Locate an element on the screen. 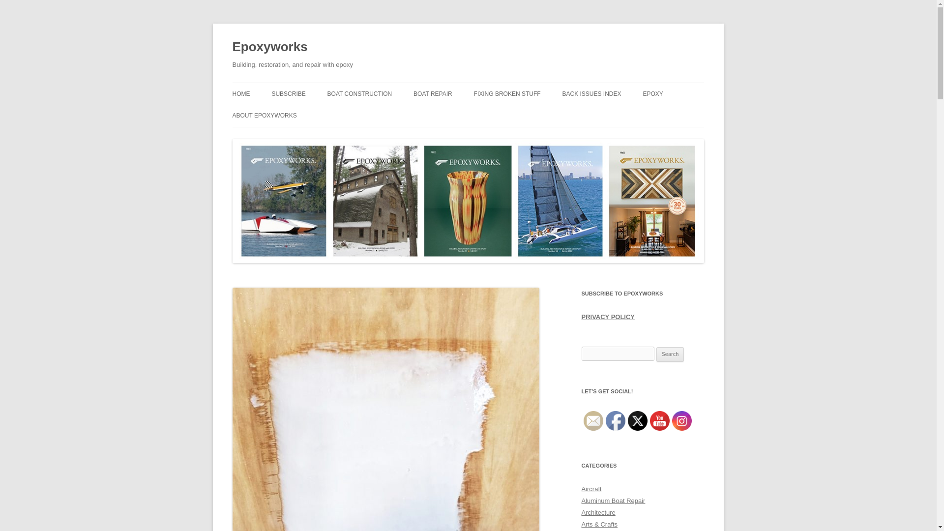  SUBSCRIBE is located at coordinates (288, 93).